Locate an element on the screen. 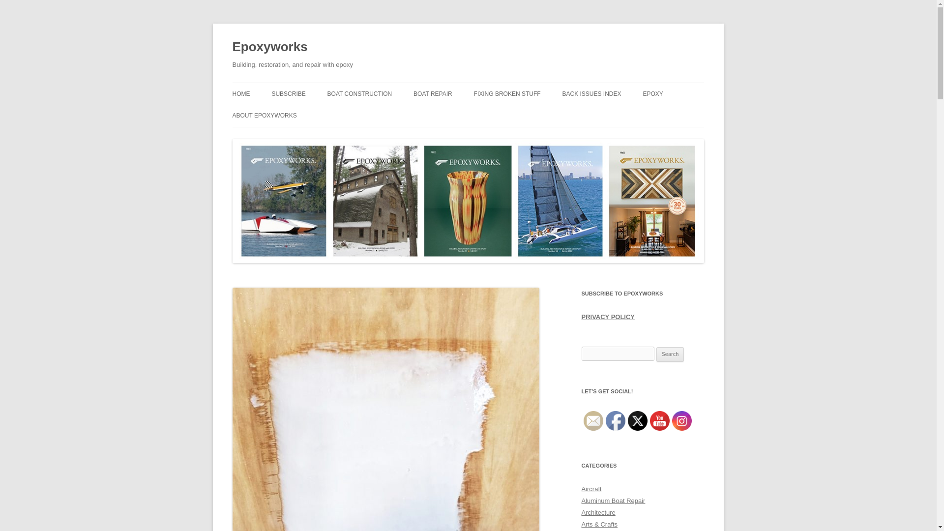  SUBSCRIBE is located at coordinates (288, 93).